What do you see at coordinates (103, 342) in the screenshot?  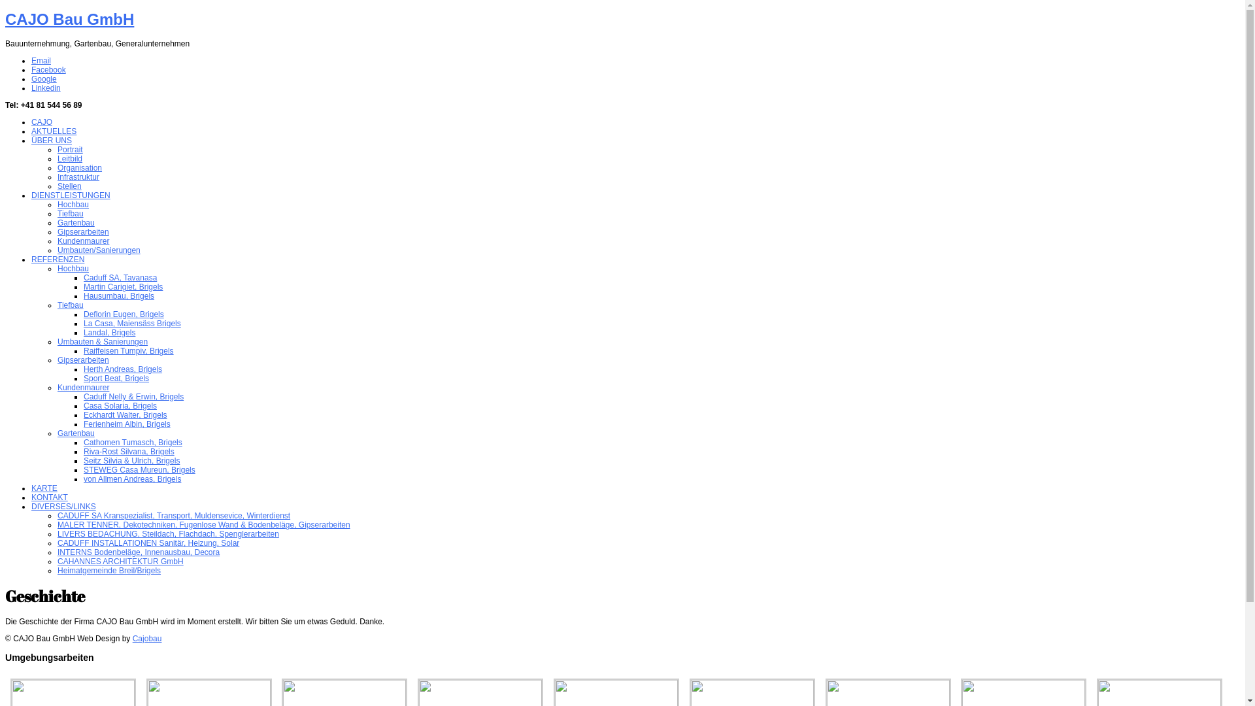 I see `Umbauten & Sanierungen` at bounding box center [103, 342].